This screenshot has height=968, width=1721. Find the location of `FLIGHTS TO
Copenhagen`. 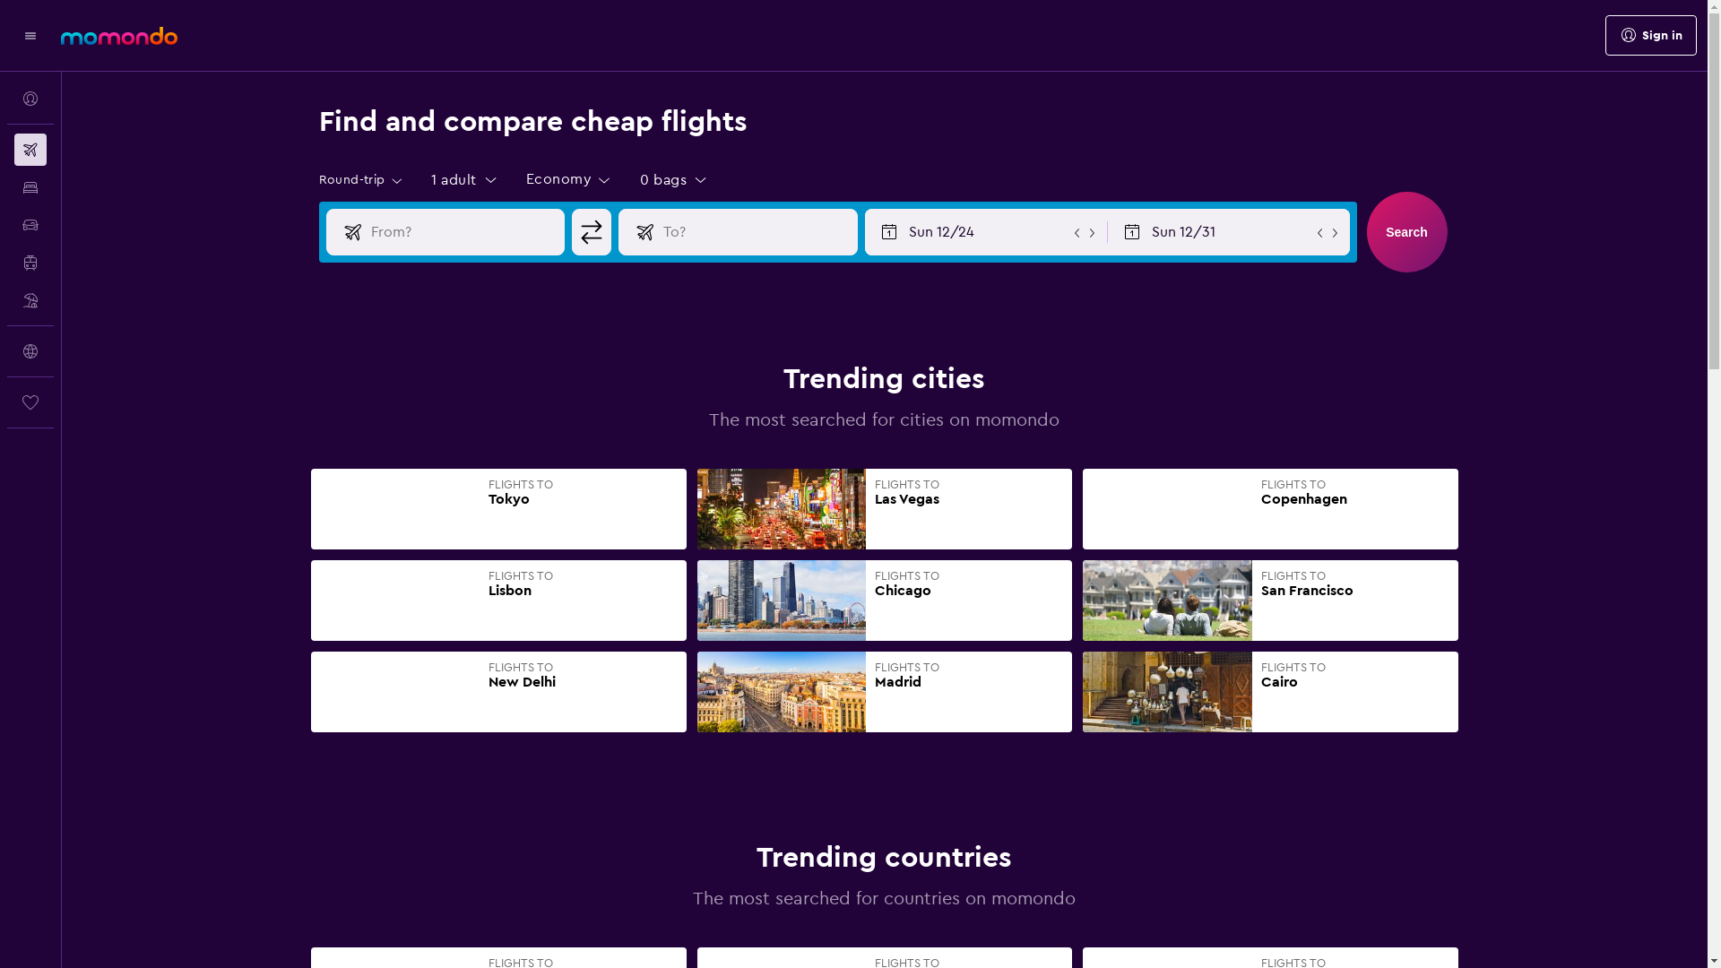

FLIGHTS TO
Copenhagen is located at coordinates (1271, 509).